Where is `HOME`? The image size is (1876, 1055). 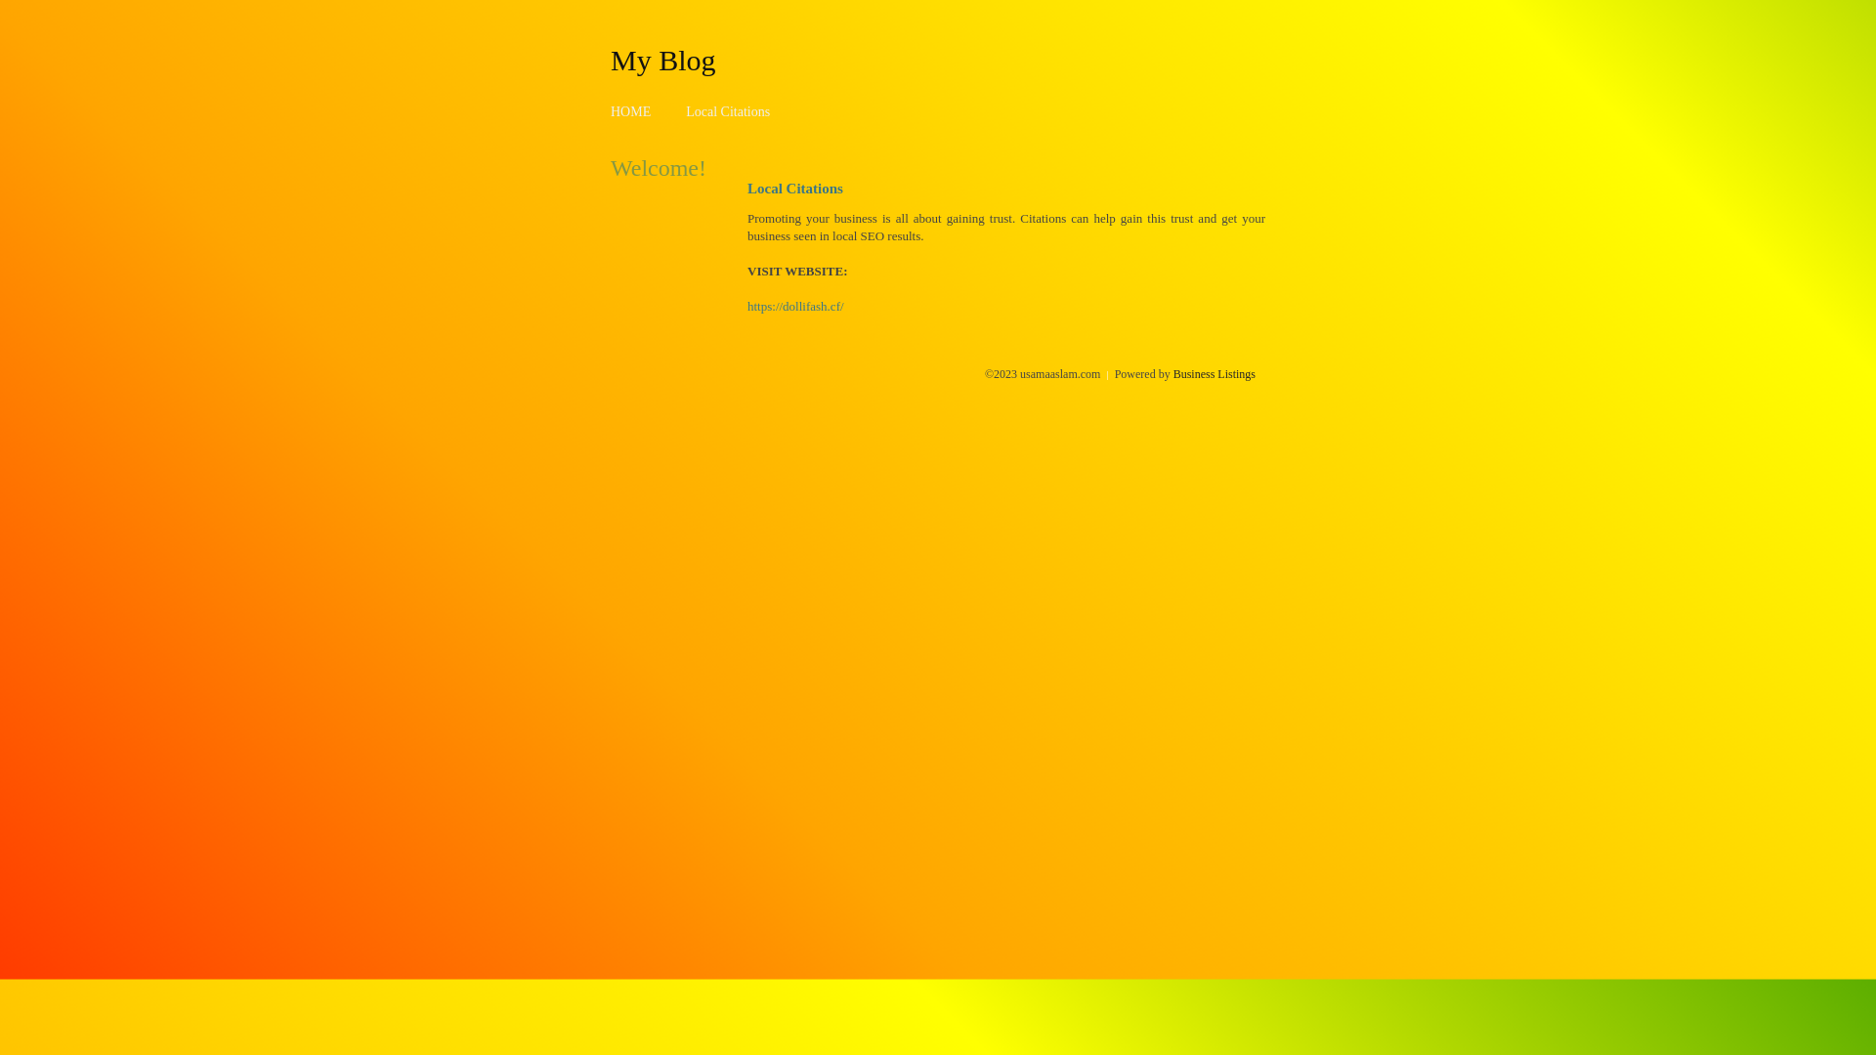 HOME is located at coordinates (631, 111).